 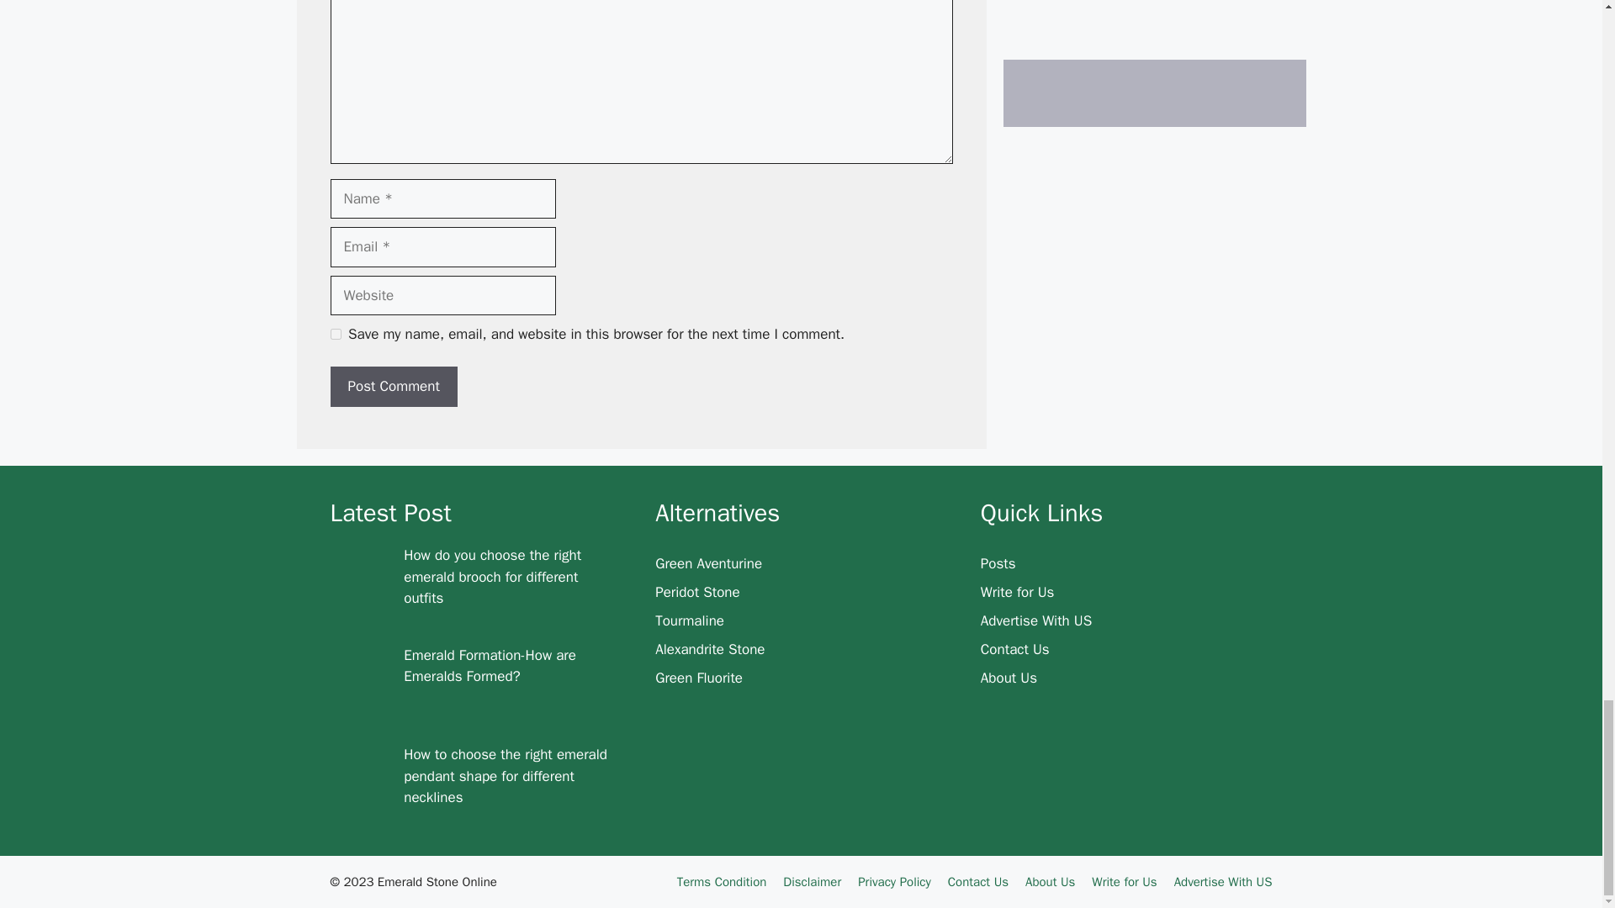 What do you see at coordinates (335, 333) in the screenshot?
I see `yes` at bounding box center [335, 333].